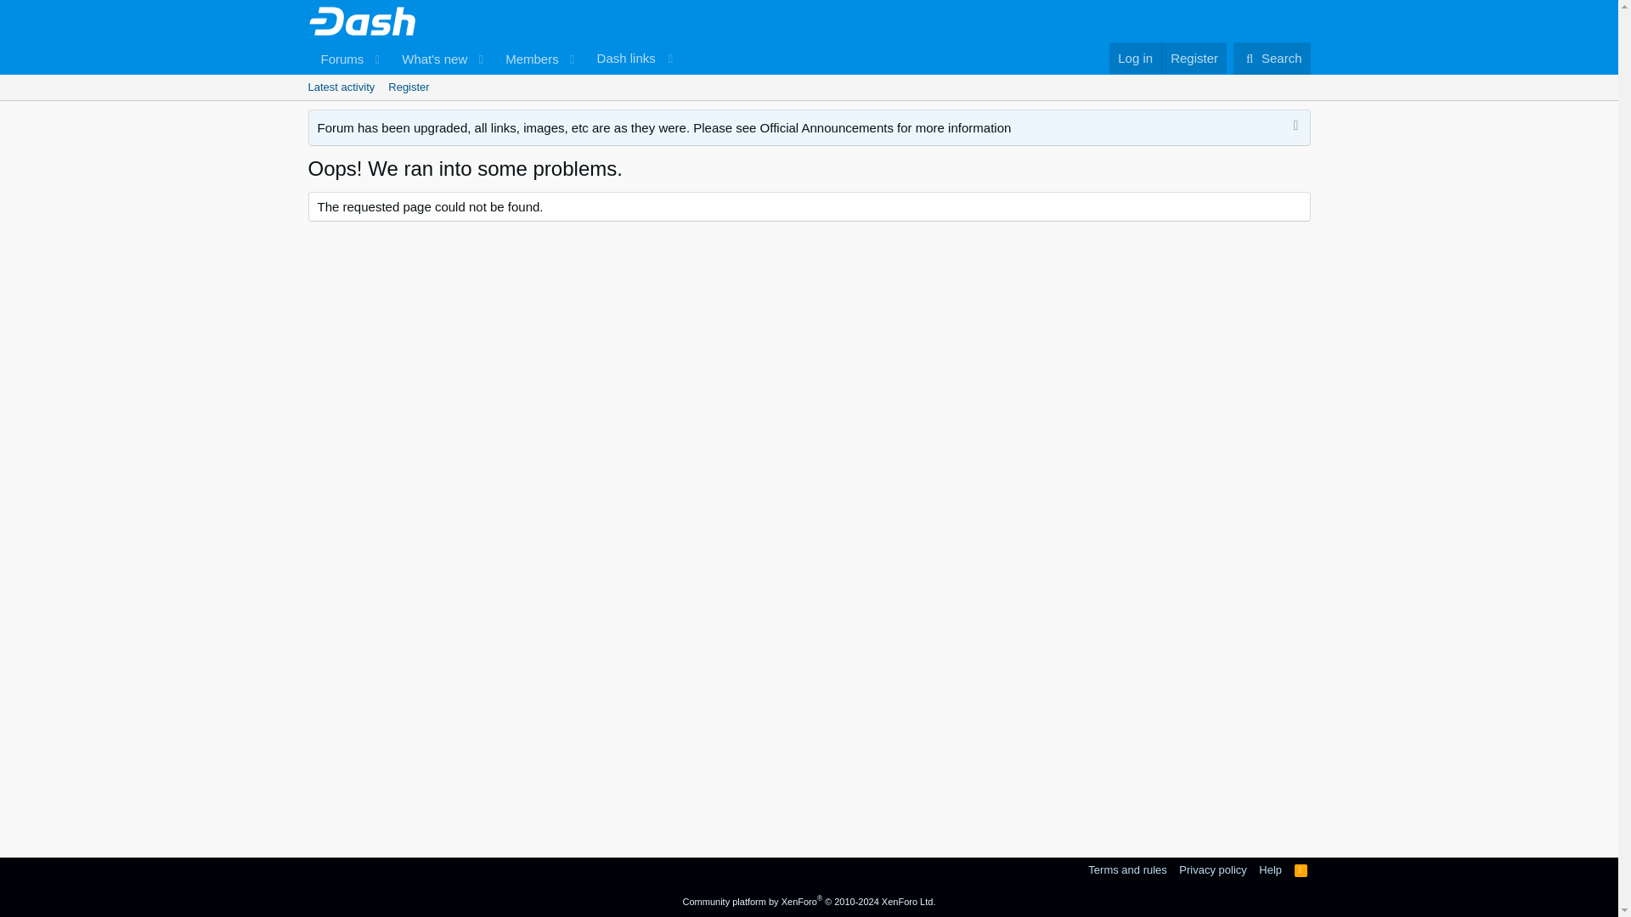 This screenshot has height=917, width=1631. I want to click on Terms and rules, so click(808, 87).